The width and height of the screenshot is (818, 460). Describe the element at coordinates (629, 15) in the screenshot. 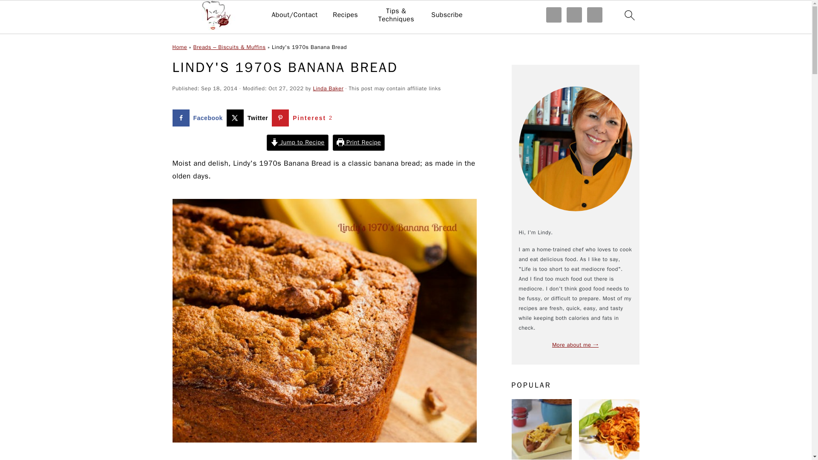

I see `search icon` at that location.